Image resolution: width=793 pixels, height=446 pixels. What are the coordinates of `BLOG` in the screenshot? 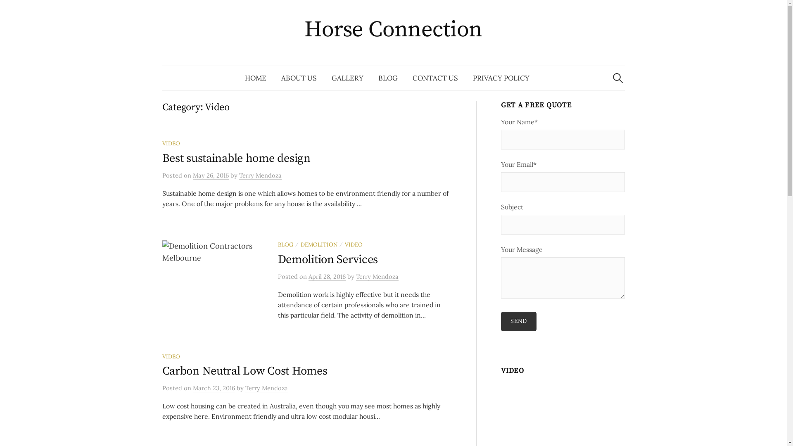 It's located at (388, 78).